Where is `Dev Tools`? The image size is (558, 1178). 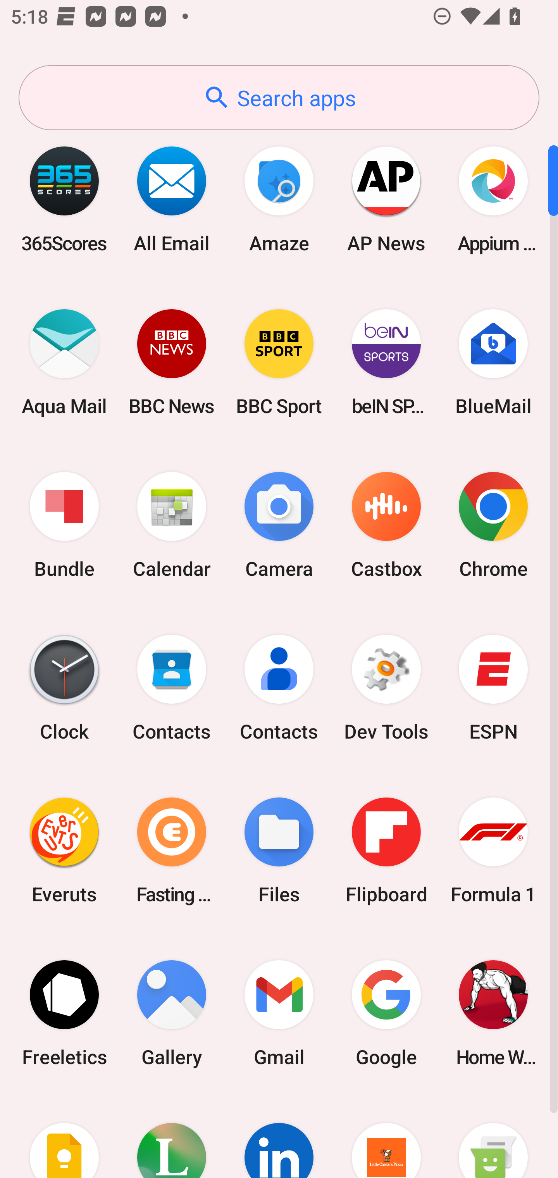 Dev Tools is located at coordinates (386, 688).